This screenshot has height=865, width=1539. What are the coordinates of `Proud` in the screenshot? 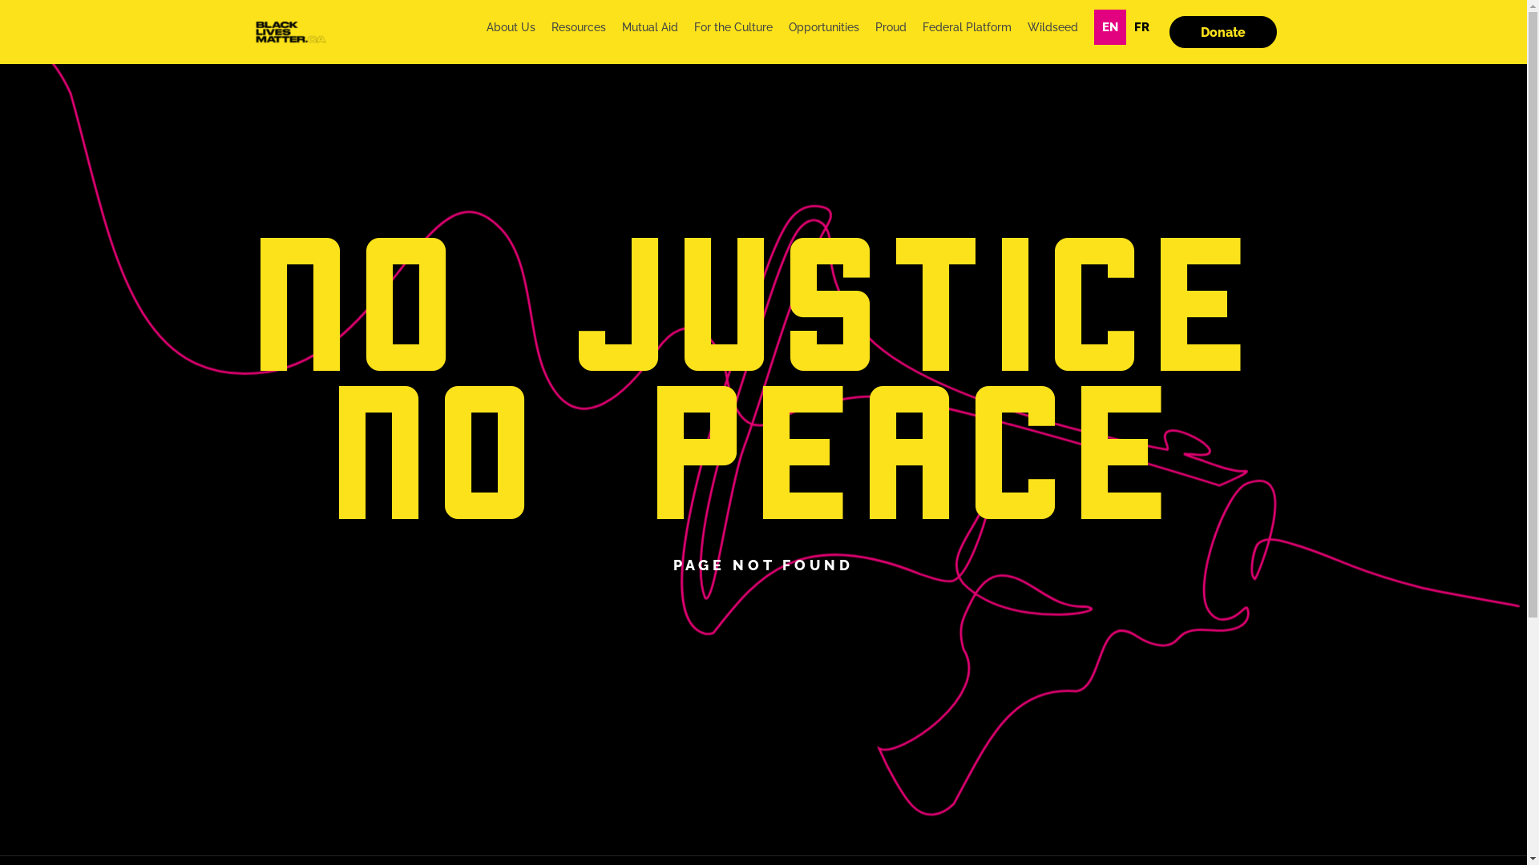 It's located at (890, 27).